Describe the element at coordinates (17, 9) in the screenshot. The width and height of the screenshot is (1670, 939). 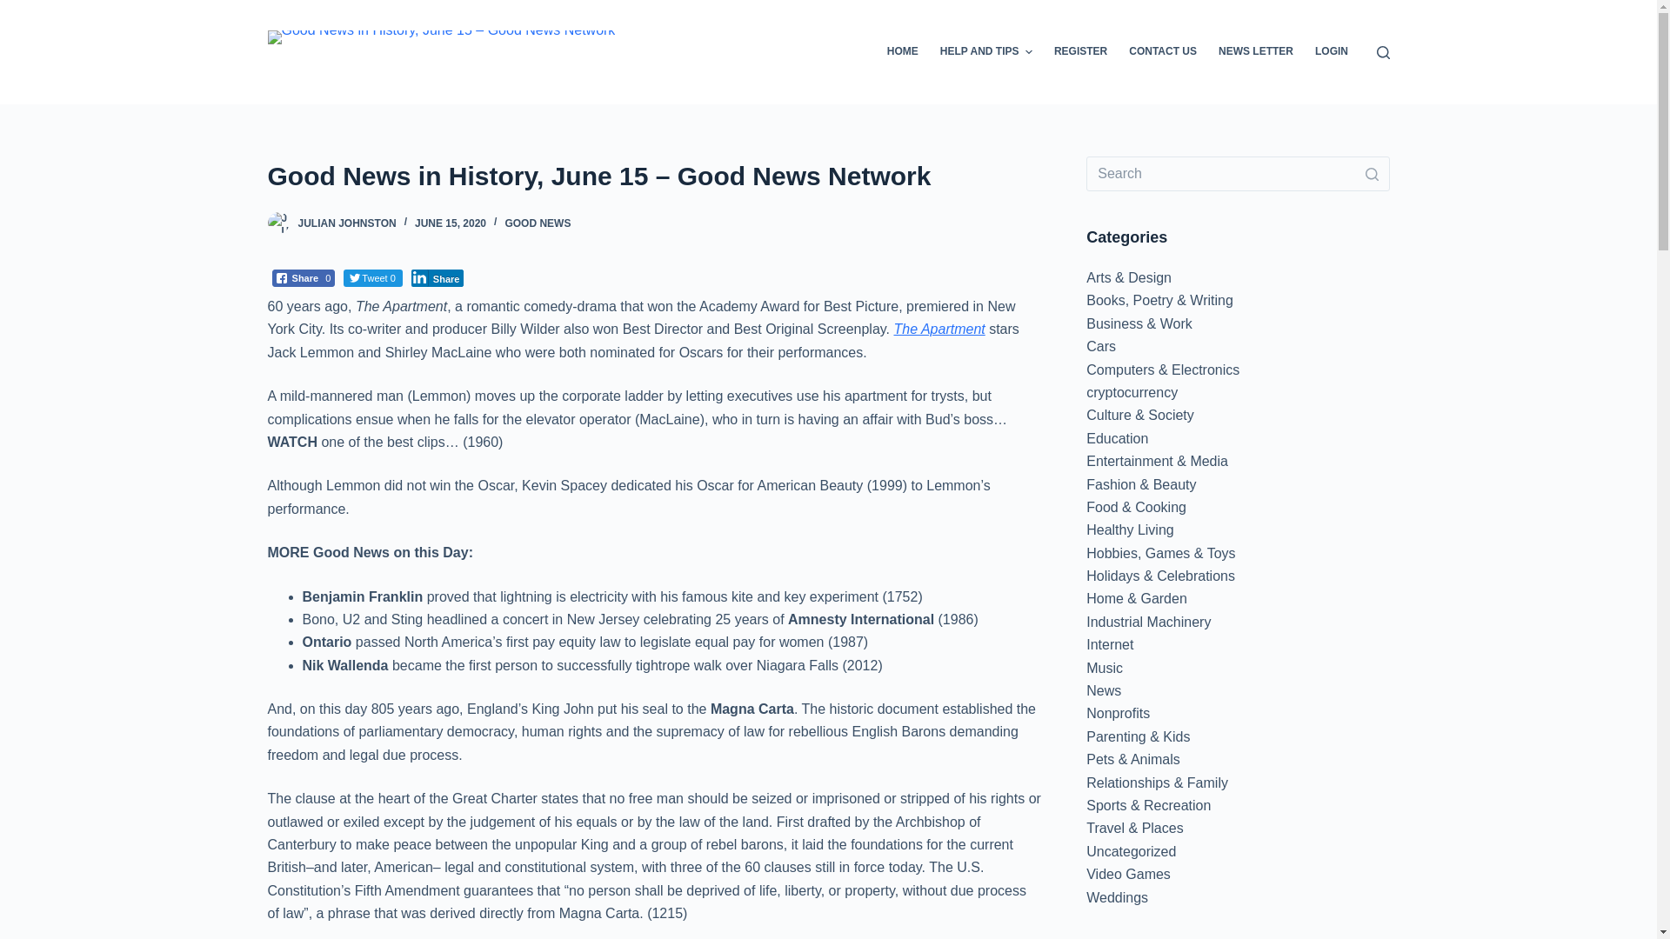
I see `Skip to content` at that location.